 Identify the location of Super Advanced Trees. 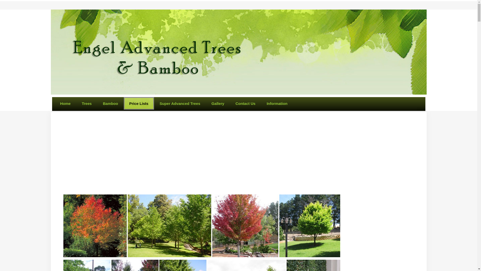
(180, 103).